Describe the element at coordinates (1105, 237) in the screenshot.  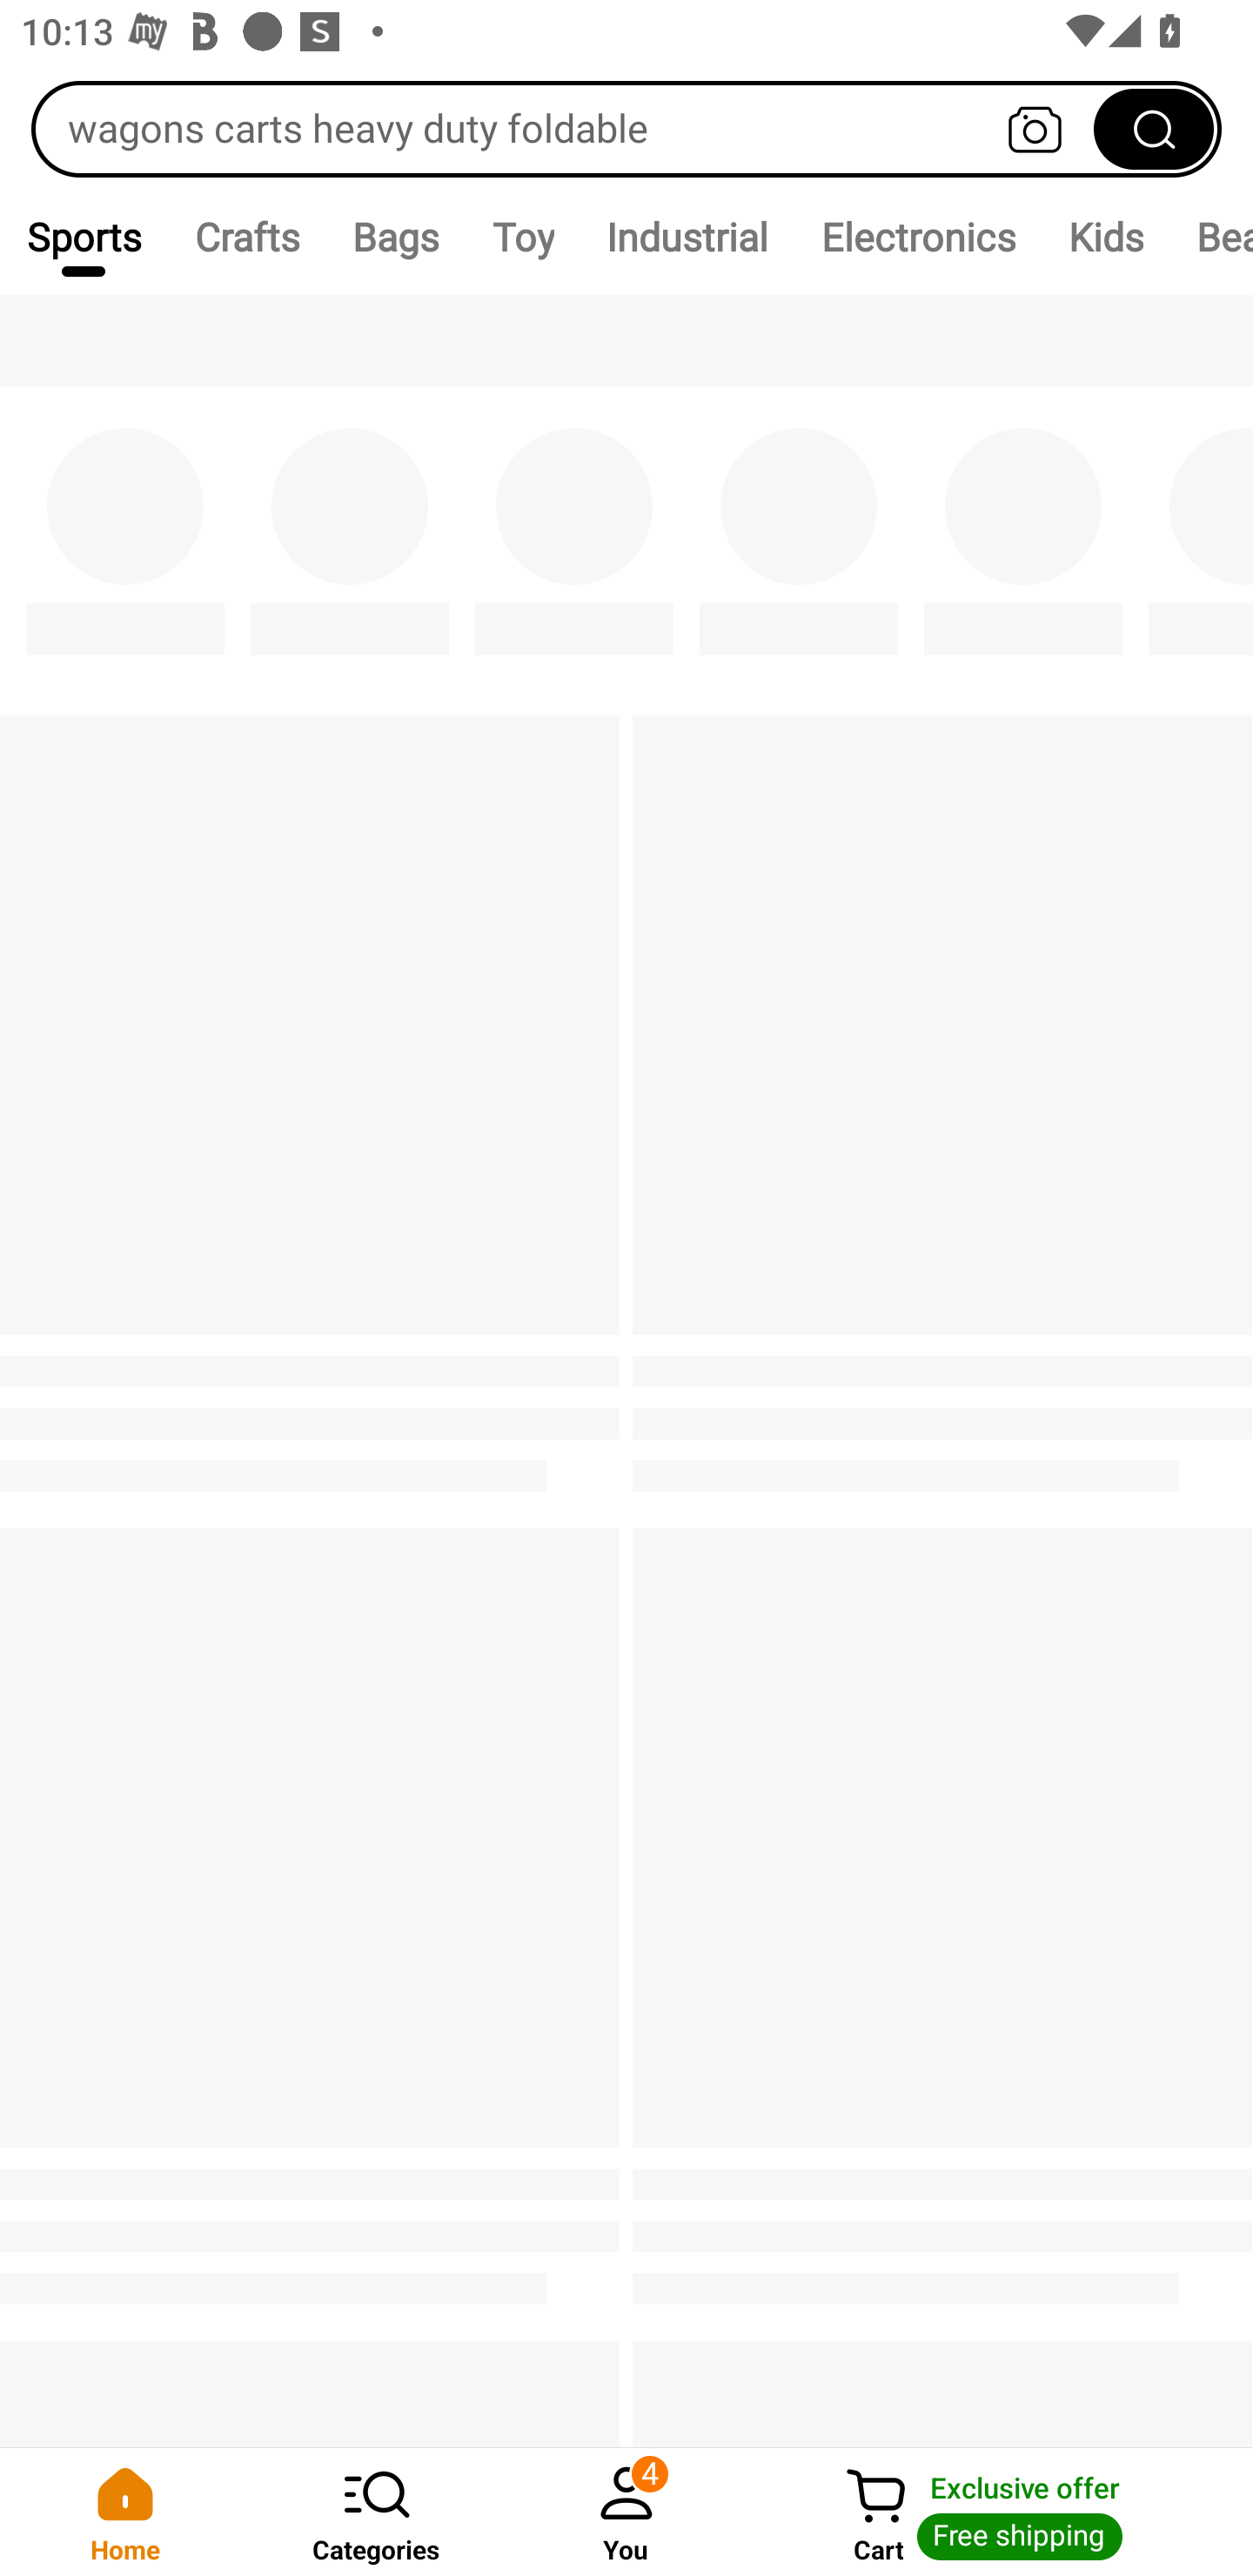
I see `Kids` at that location.